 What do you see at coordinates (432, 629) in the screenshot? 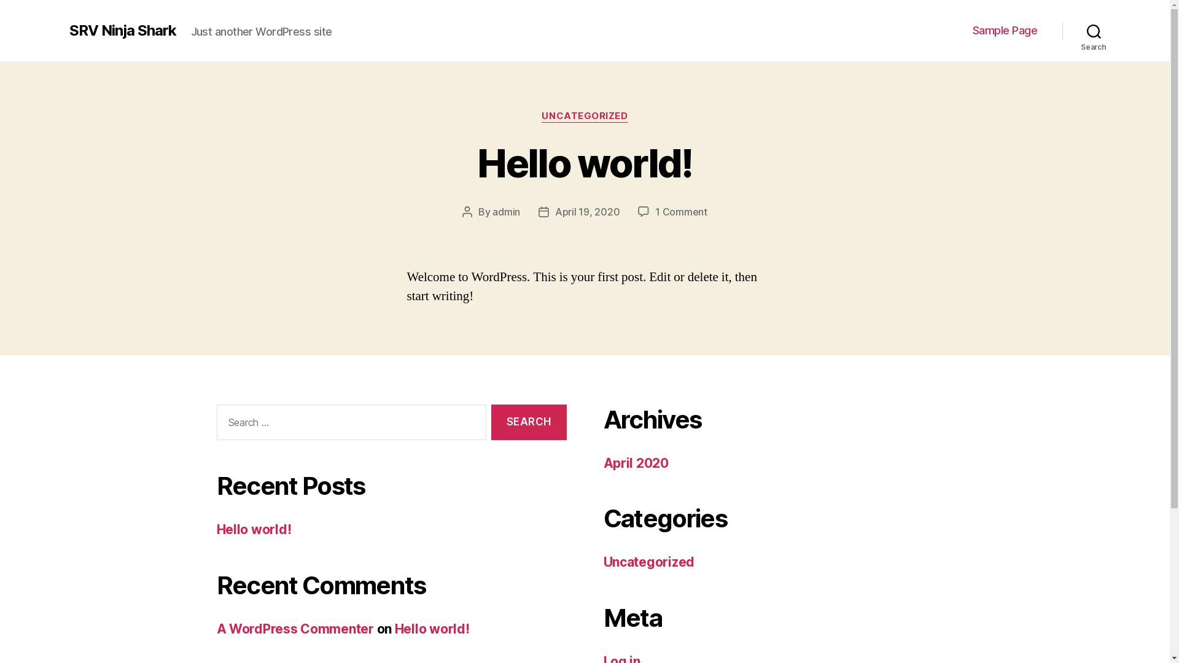
I see `Hello world!` at bounding box center [432, 629].